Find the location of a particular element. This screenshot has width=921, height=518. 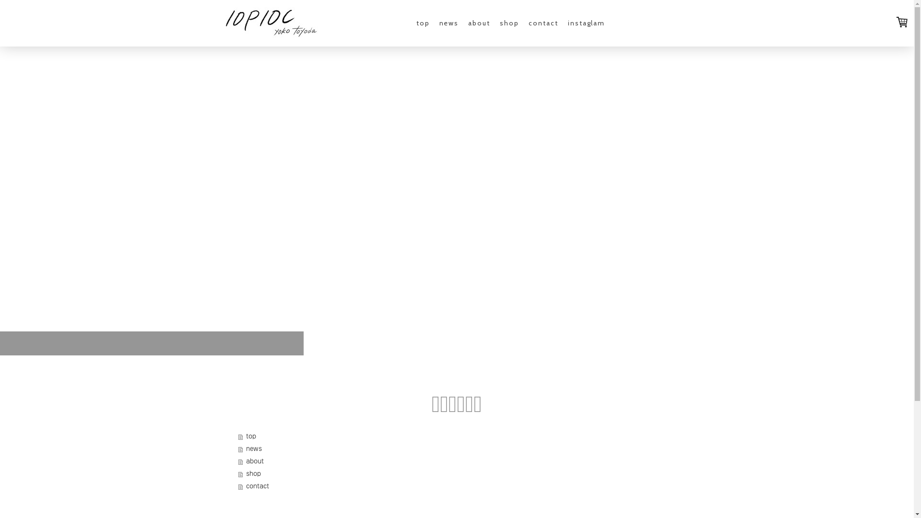

news is located at coordinates (449, 23).